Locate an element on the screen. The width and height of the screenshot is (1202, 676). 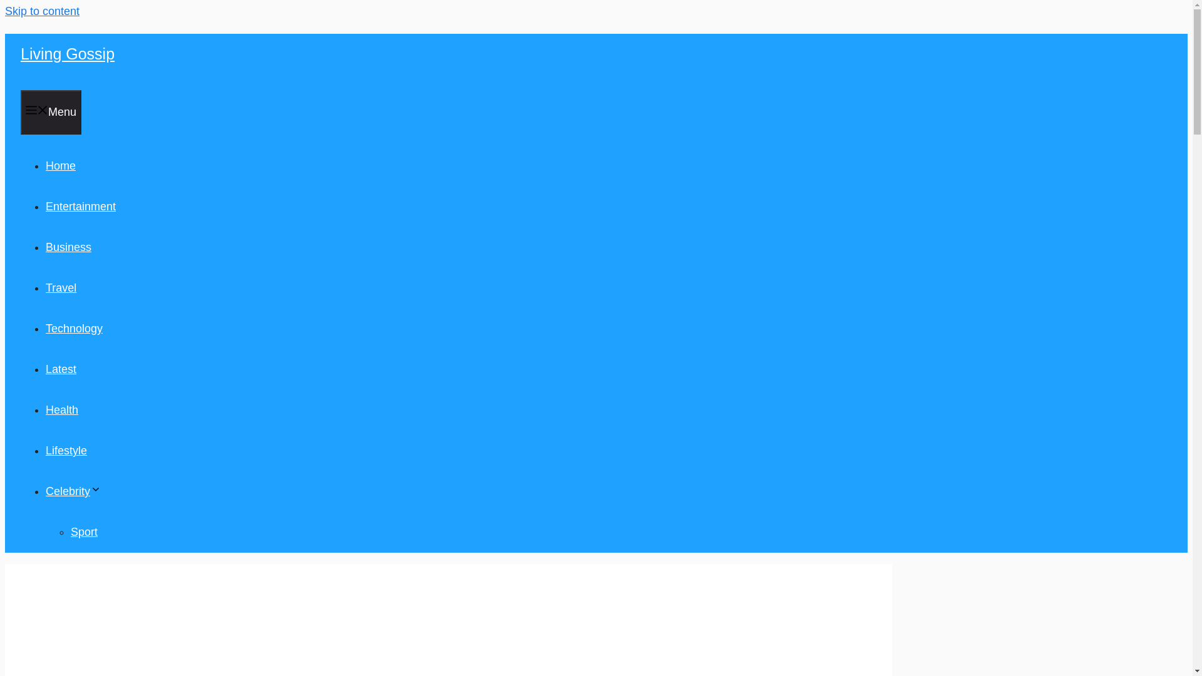
Travel is located at coordinates (61, 288).